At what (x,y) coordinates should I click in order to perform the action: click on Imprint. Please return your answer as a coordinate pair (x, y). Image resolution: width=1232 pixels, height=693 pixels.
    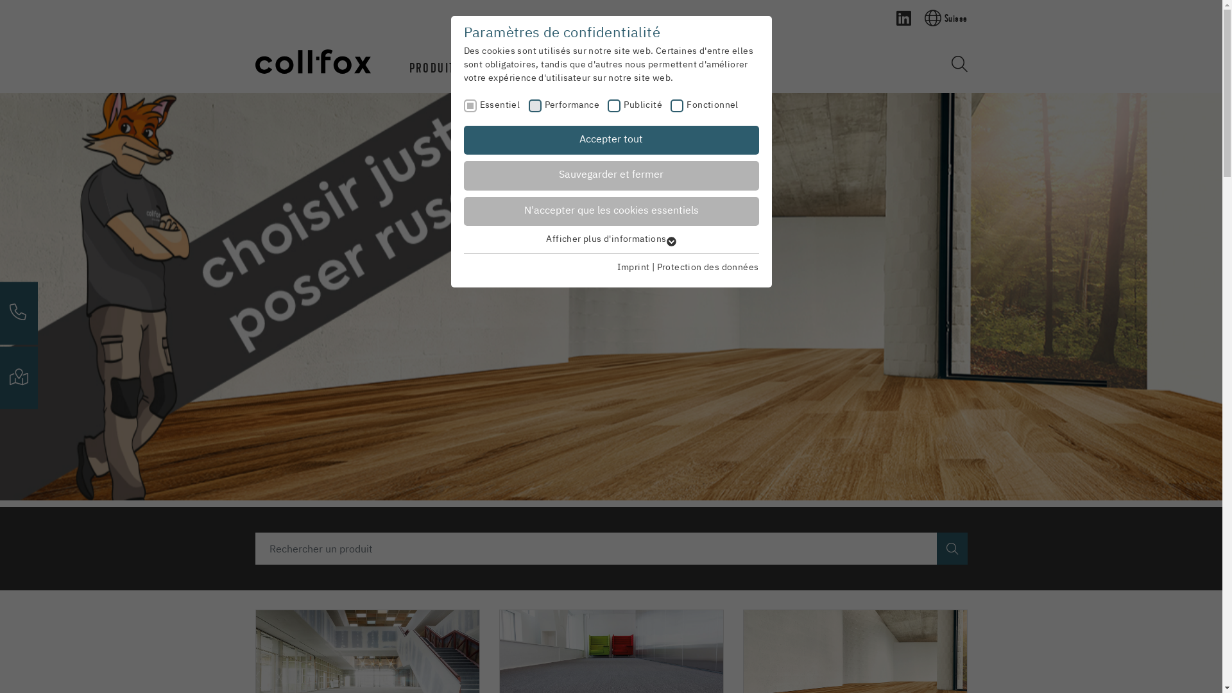
    Looking at the image, I should click on (634, 268).